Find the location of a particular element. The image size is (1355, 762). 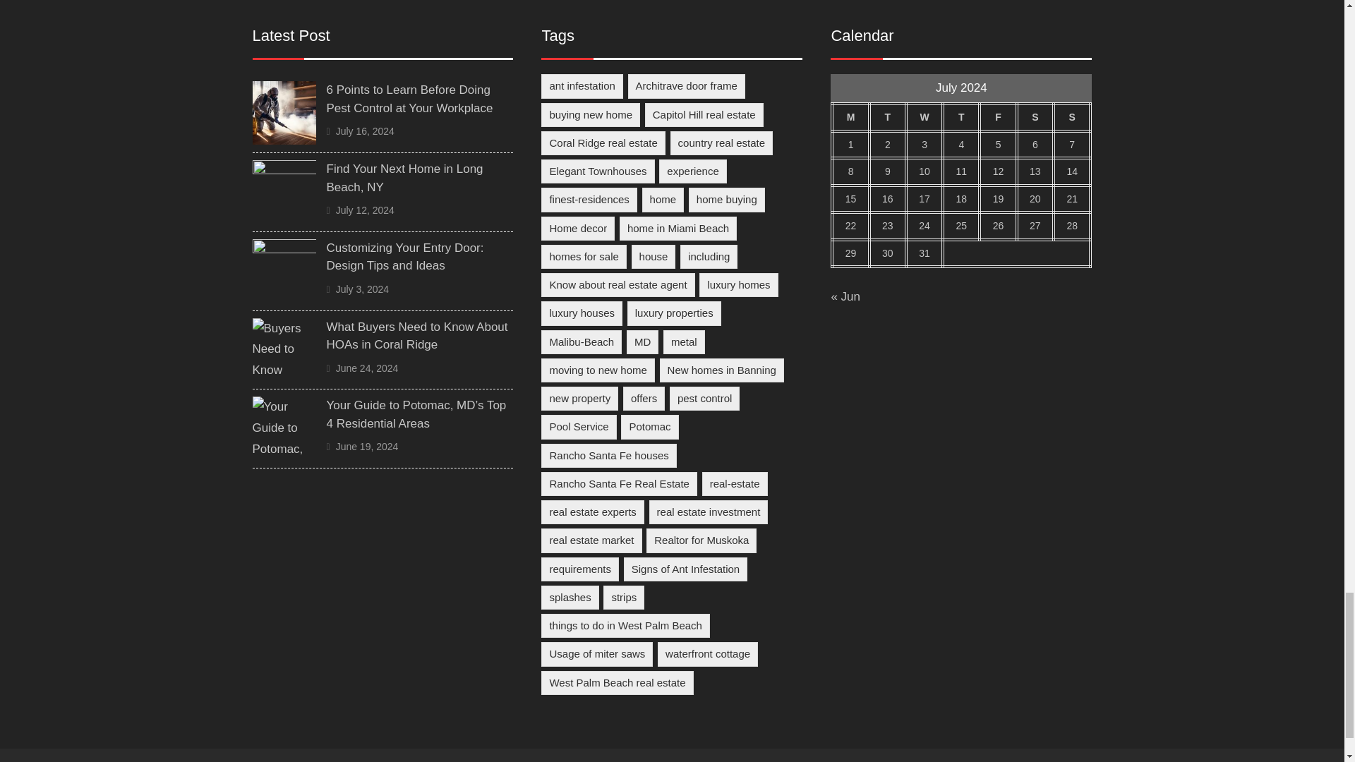

Sunday is located at coordinates (1072, 117).